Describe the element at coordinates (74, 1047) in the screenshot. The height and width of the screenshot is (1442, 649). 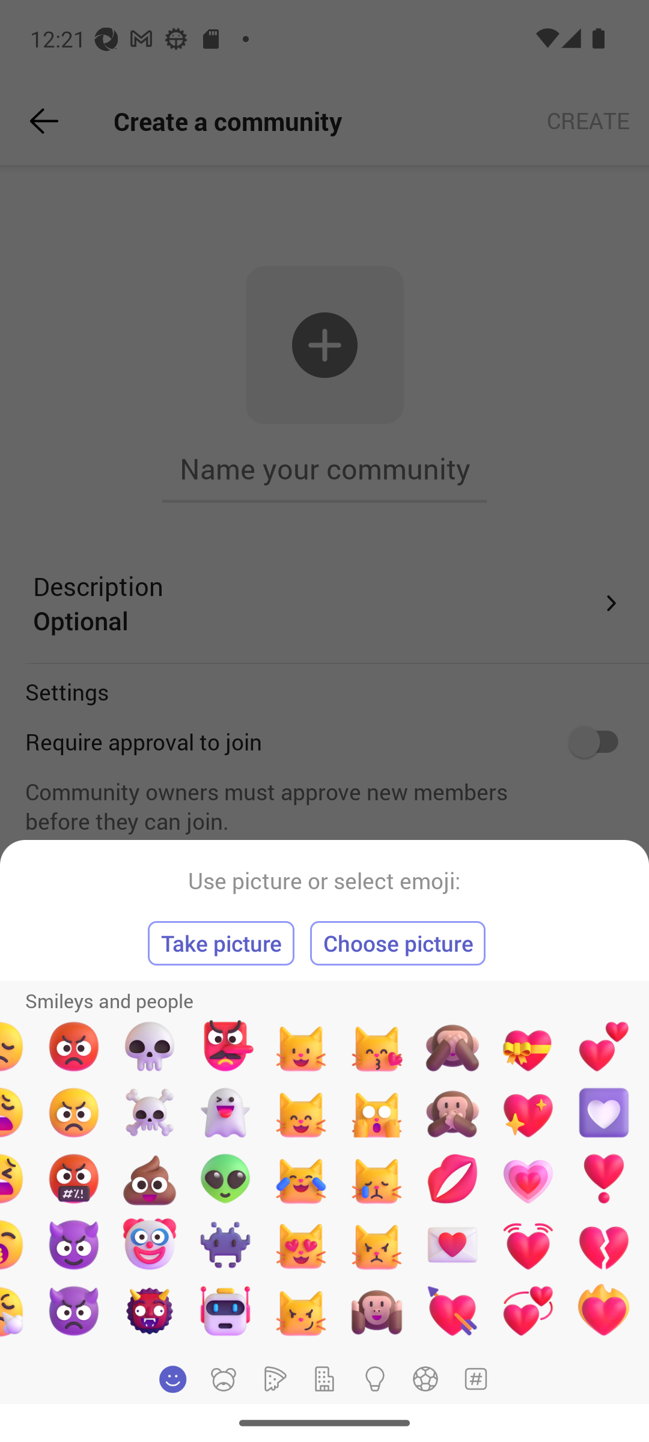
I see `Angry face emoji` at that location.